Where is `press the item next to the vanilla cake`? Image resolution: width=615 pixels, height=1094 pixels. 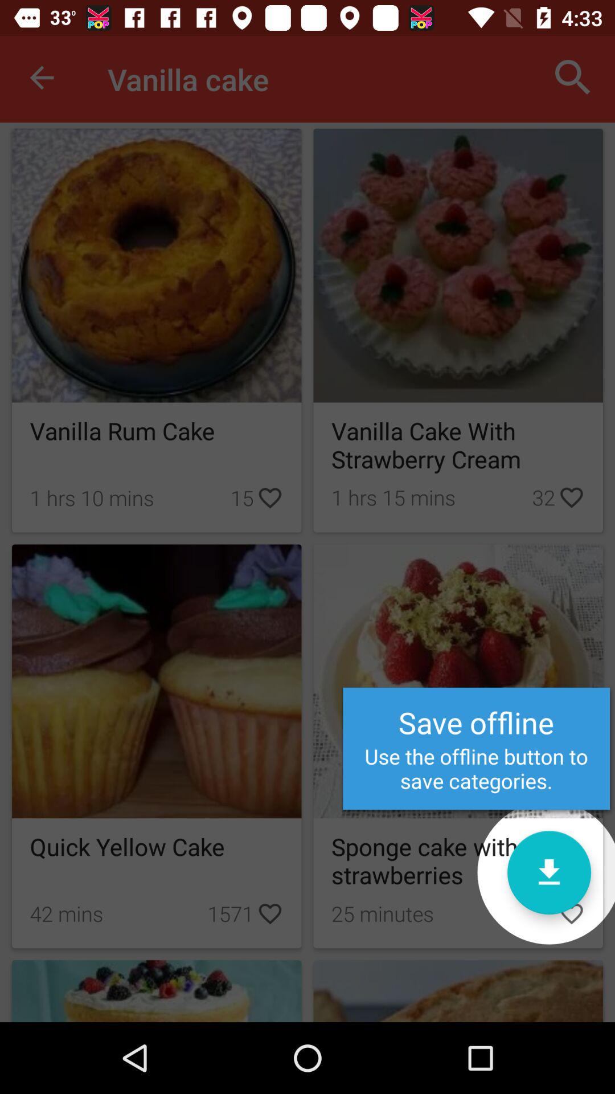
press the item next to the vanilla cake is located at coordinates (42, 77).